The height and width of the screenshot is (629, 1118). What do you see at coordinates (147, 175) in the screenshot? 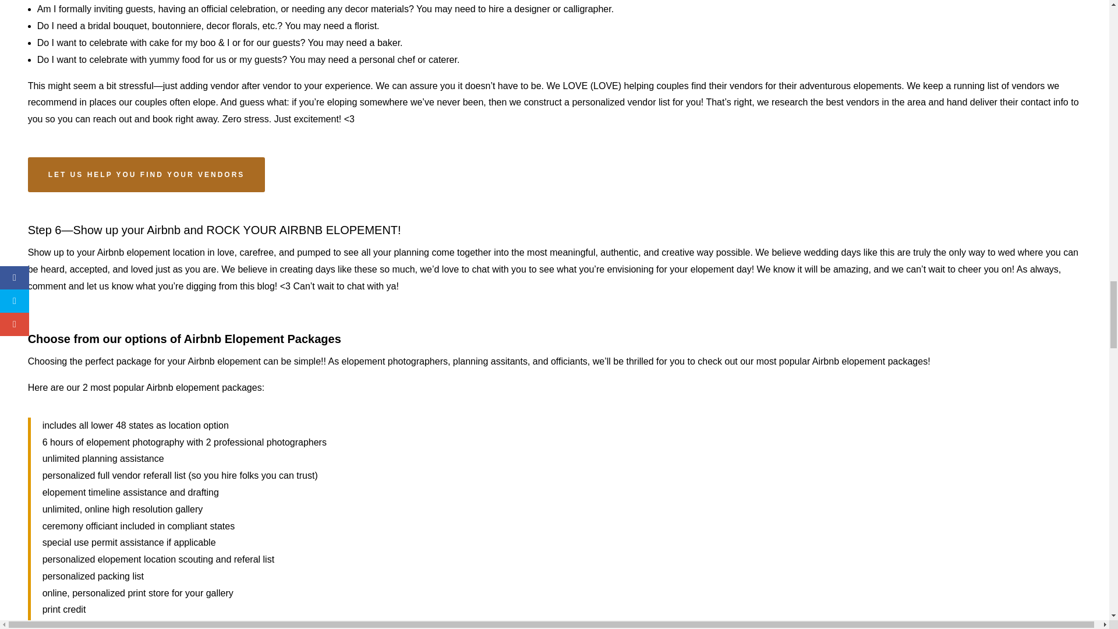
I see `LET US HELP YOU FIND YOUR VENDORS` at bounding box center [147, 175].